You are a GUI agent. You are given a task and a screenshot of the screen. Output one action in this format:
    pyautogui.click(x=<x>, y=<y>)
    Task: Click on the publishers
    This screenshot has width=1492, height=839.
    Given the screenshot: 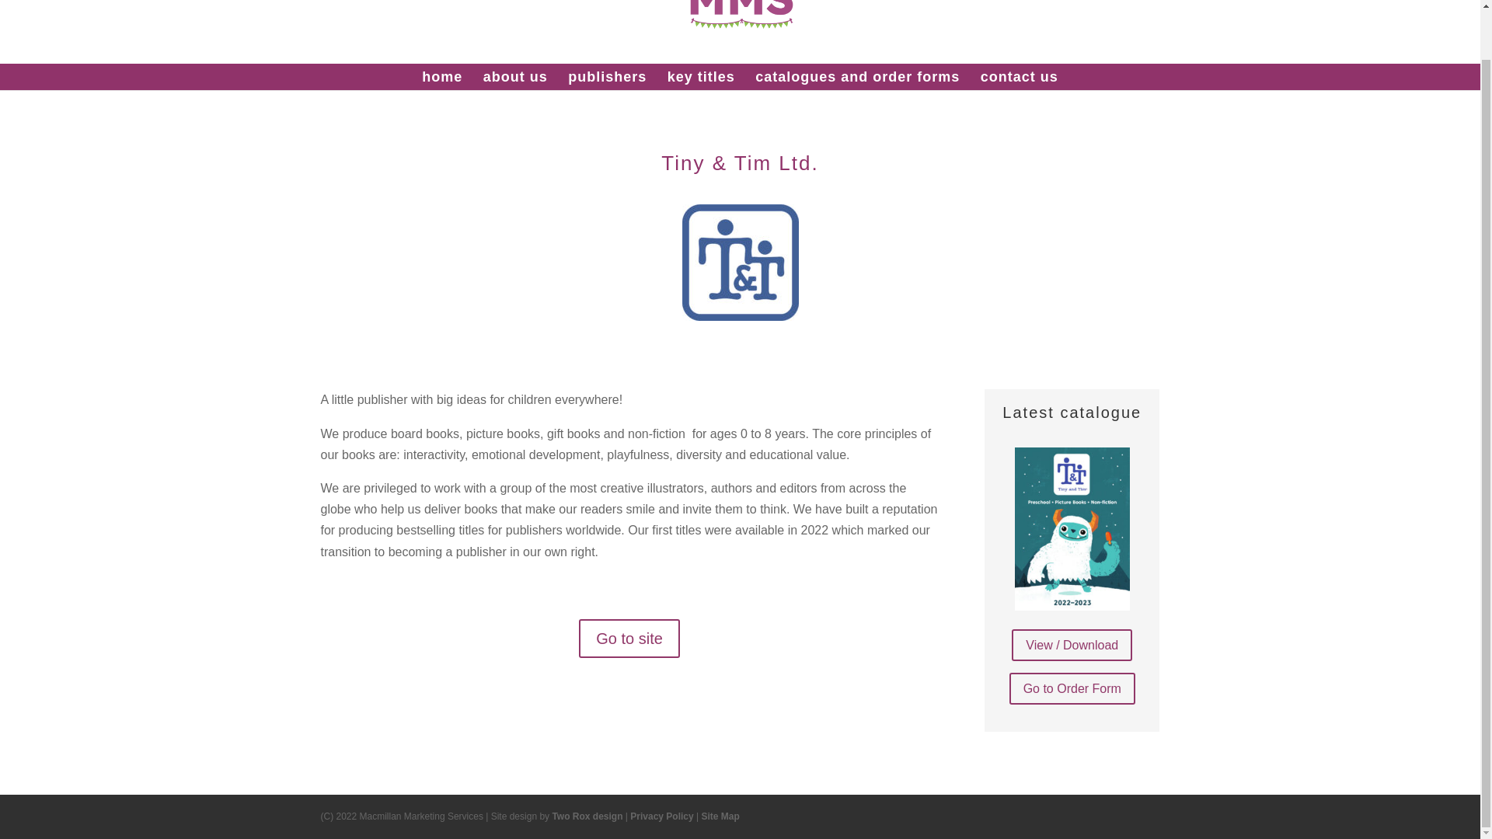 What is the action you would take?
    pyautogui.click(x=607, y=76)
    